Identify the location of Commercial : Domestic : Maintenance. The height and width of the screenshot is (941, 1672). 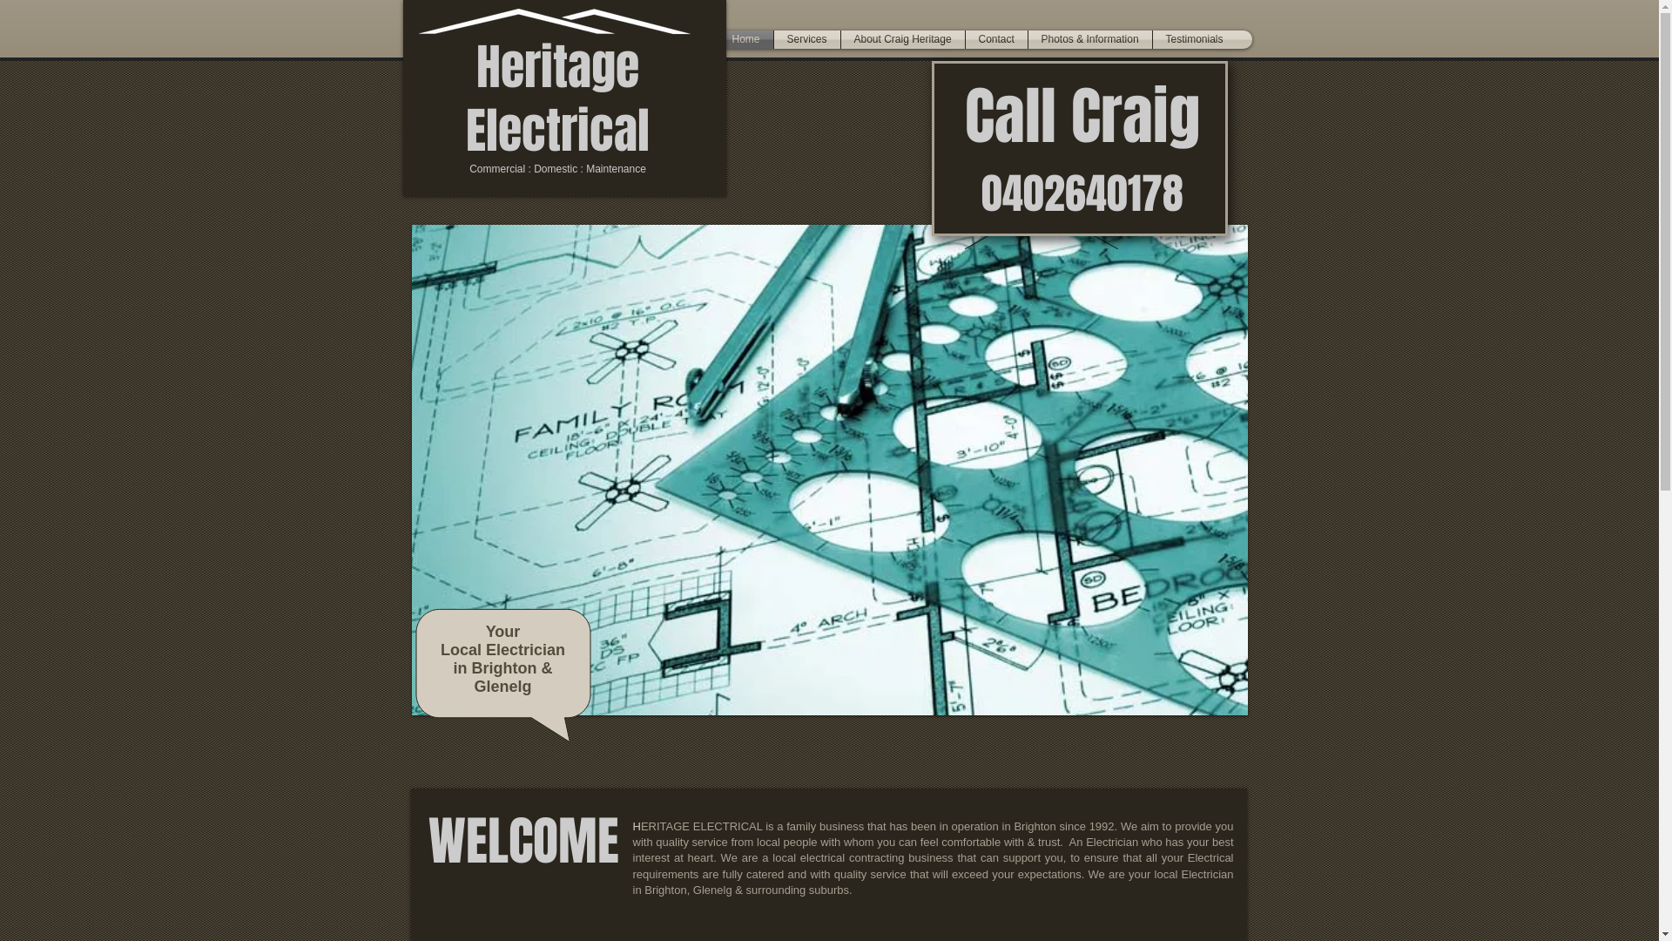
(557, 169).